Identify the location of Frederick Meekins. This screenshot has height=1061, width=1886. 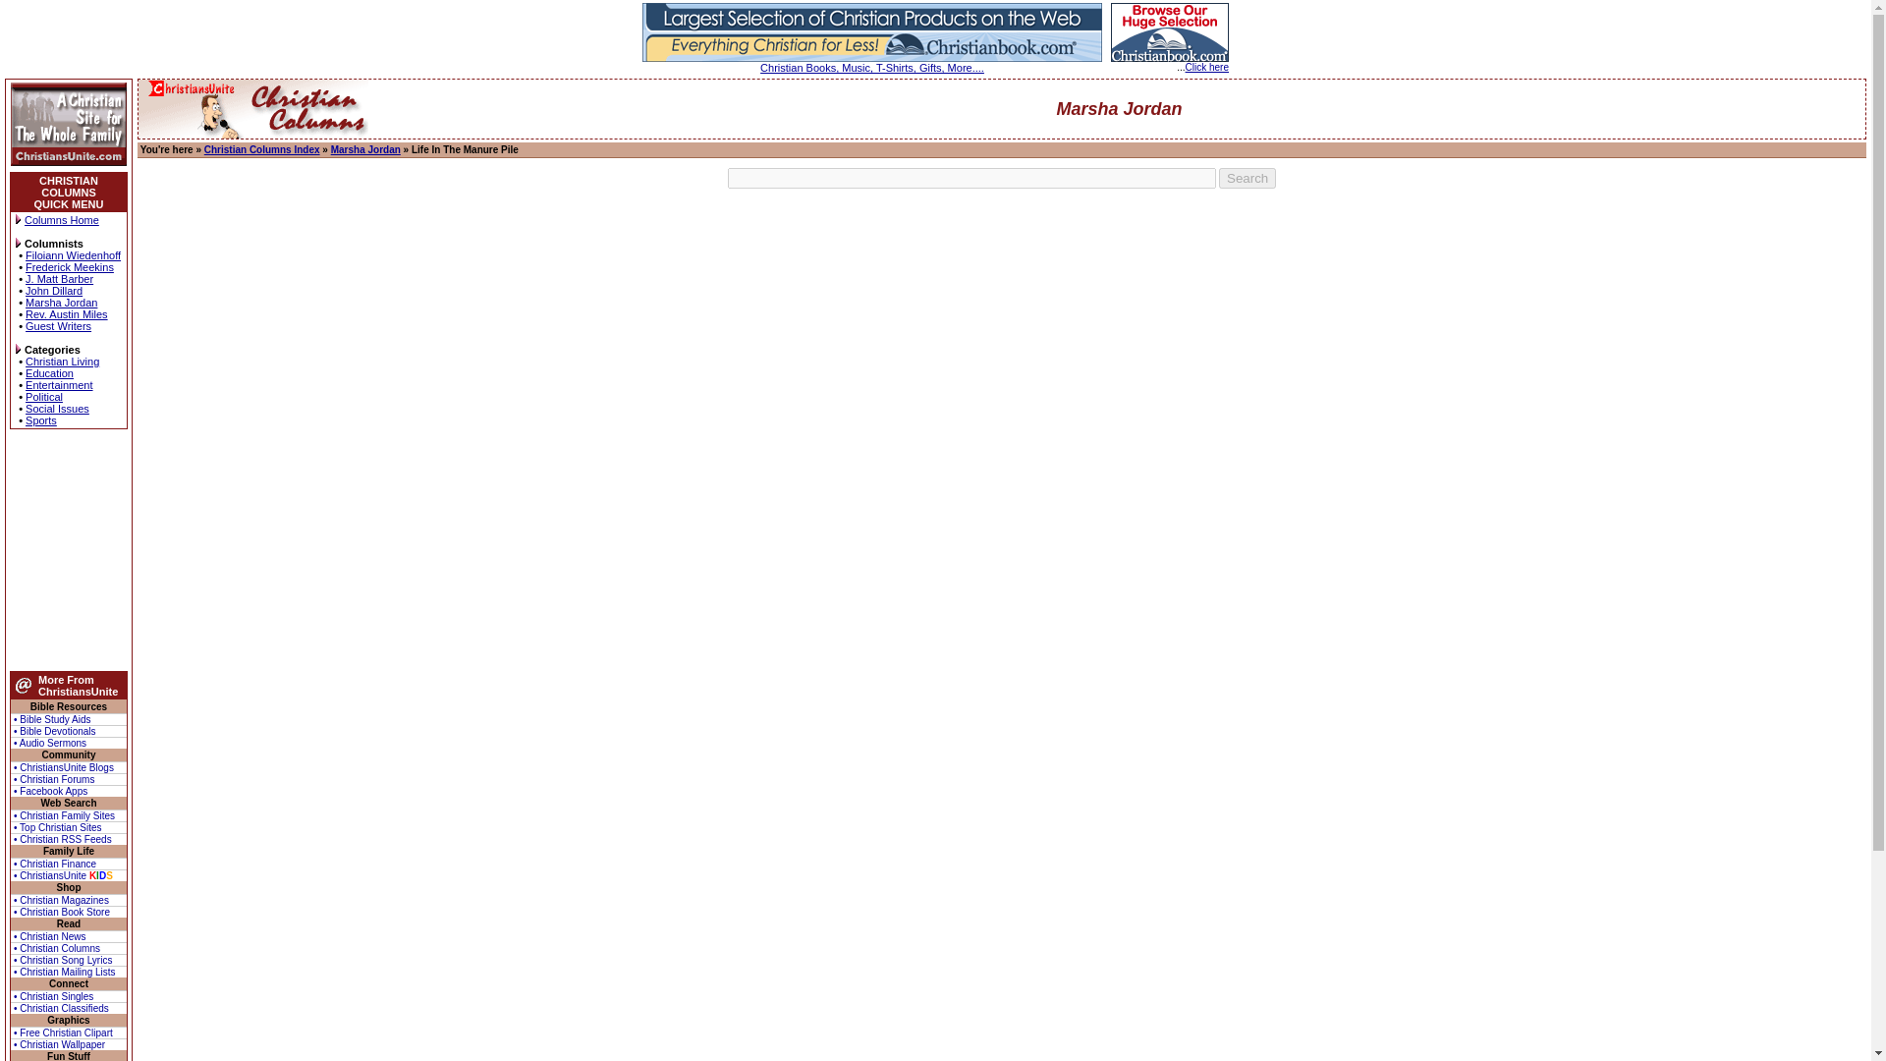
(69, 266).